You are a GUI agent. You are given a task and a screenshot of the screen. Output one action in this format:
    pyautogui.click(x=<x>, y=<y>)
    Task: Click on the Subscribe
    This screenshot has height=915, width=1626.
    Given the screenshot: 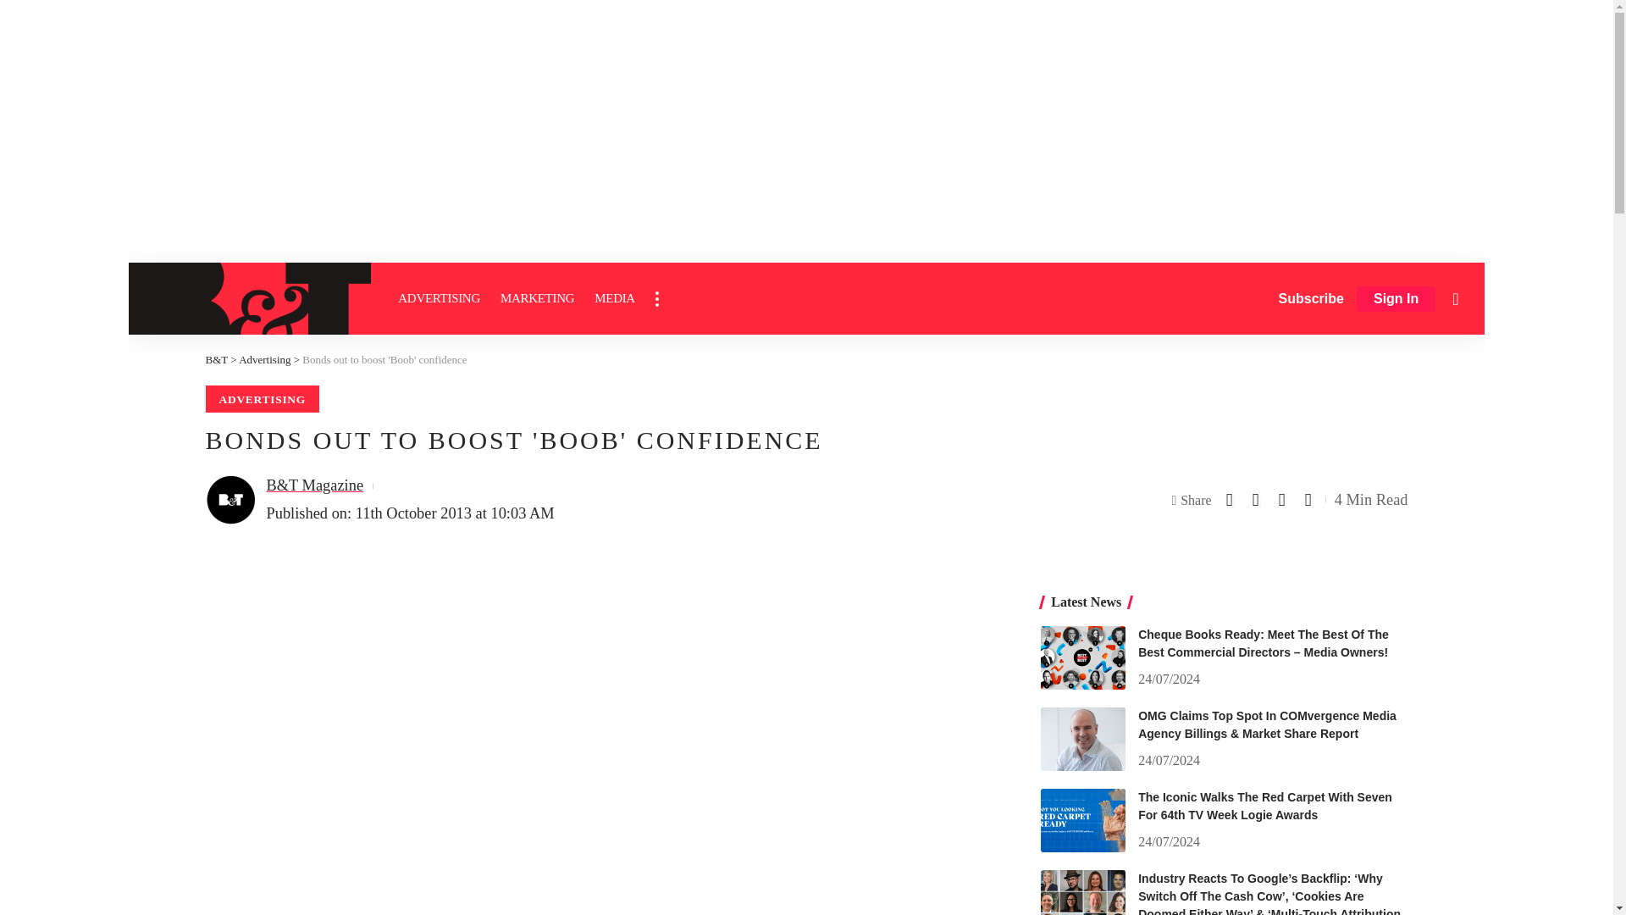 What is the action you would take?
    pyautogui.click(x=1311, y=298)
    